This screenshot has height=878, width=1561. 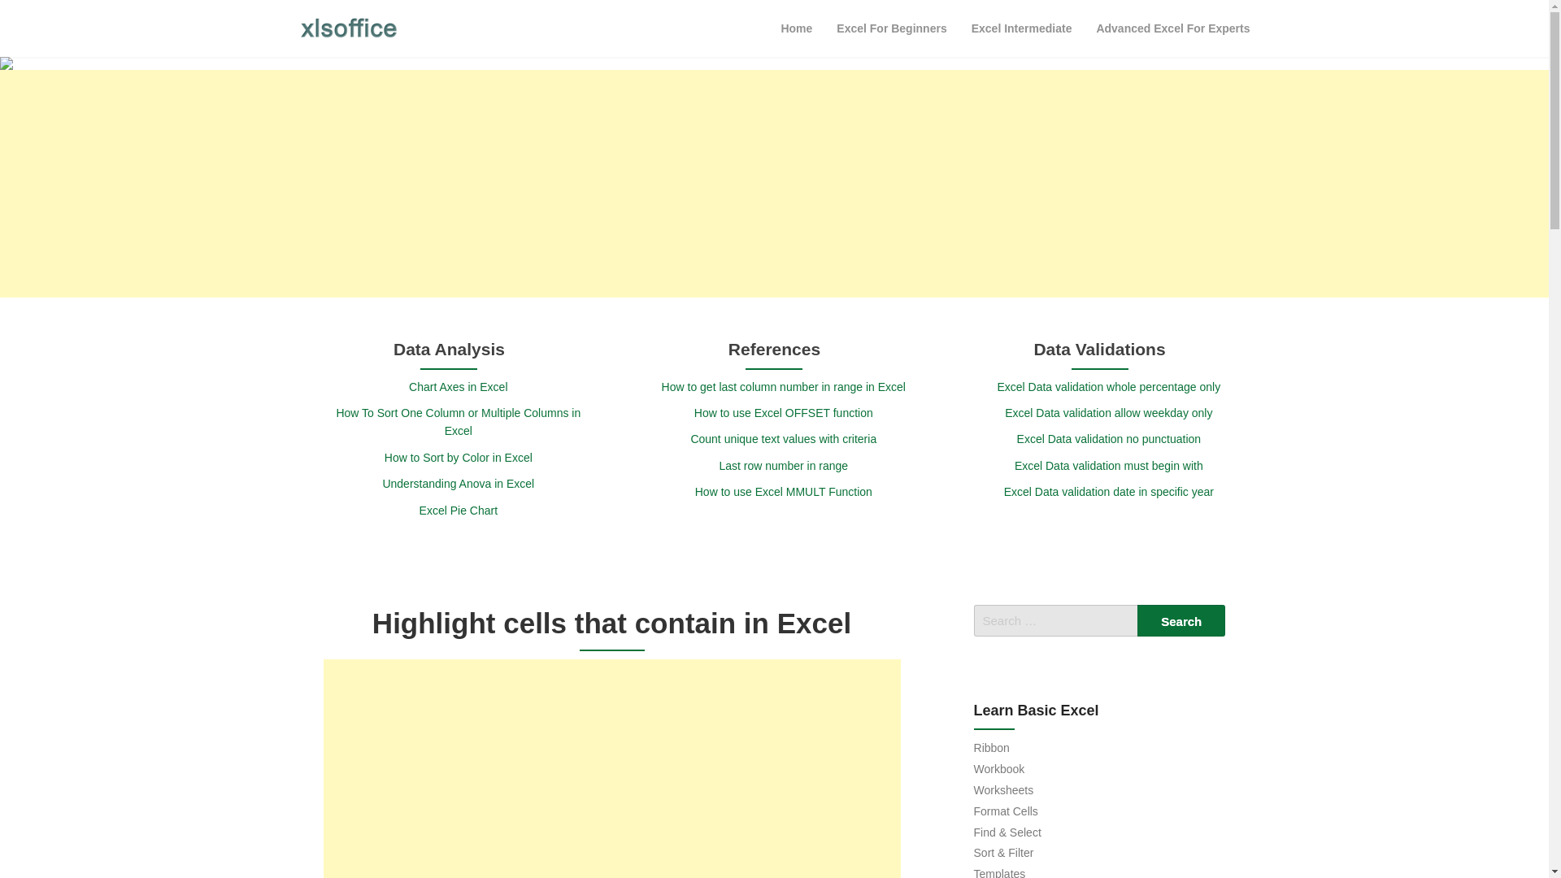 What do you see at coordinates (782, 439) in the screenshot?
I see `Count unique text values with criteria` at bounding box center [782, 439].